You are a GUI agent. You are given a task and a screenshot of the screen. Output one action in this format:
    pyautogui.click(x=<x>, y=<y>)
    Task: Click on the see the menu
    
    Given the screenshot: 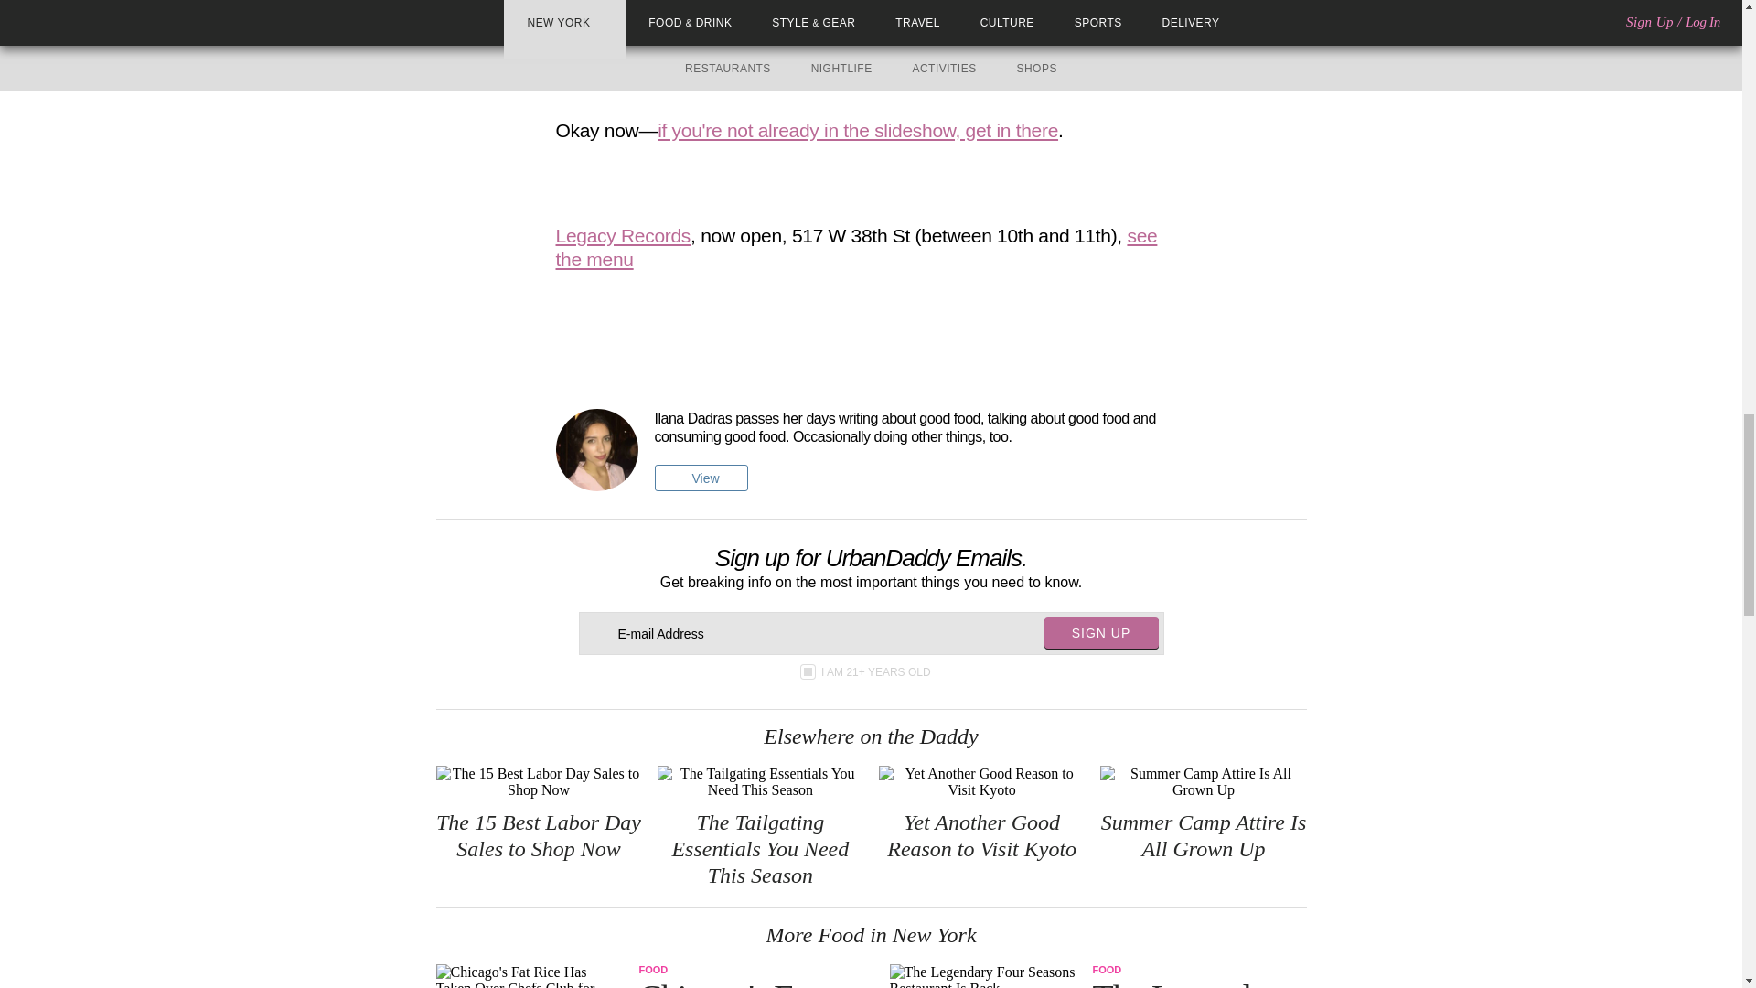 What is the action you would take?
    pyautogui.click(x=856, y=247)
    